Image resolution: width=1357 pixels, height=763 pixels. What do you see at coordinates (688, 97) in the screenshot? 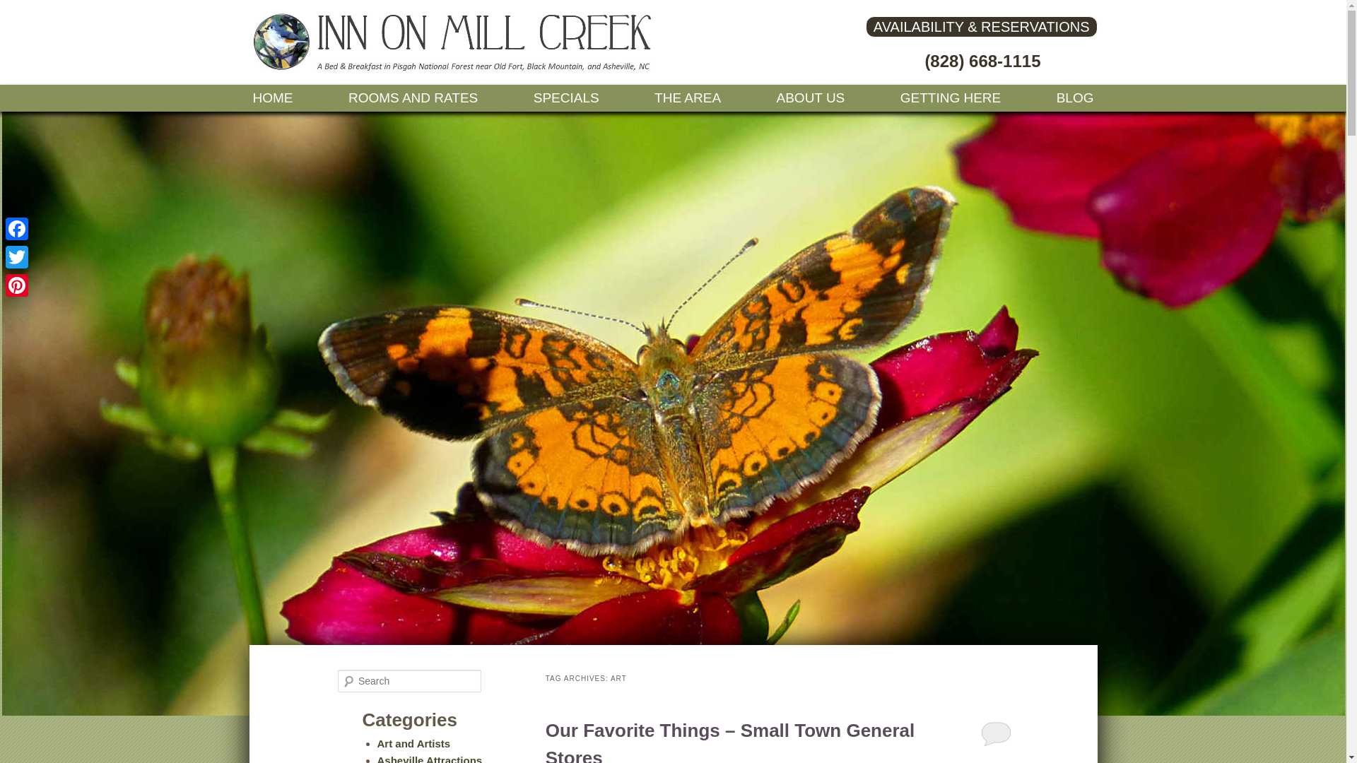
I see `THE AREA` at bounding box center [688, 97].